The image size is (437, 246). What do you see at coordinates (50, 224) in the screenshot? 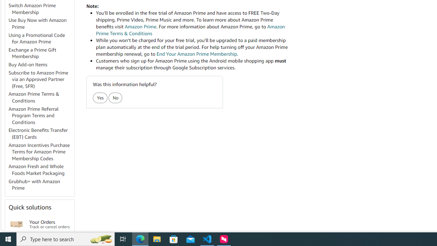
I see `Your Orders Track or cancel orders` at bounding box center [50, 224].